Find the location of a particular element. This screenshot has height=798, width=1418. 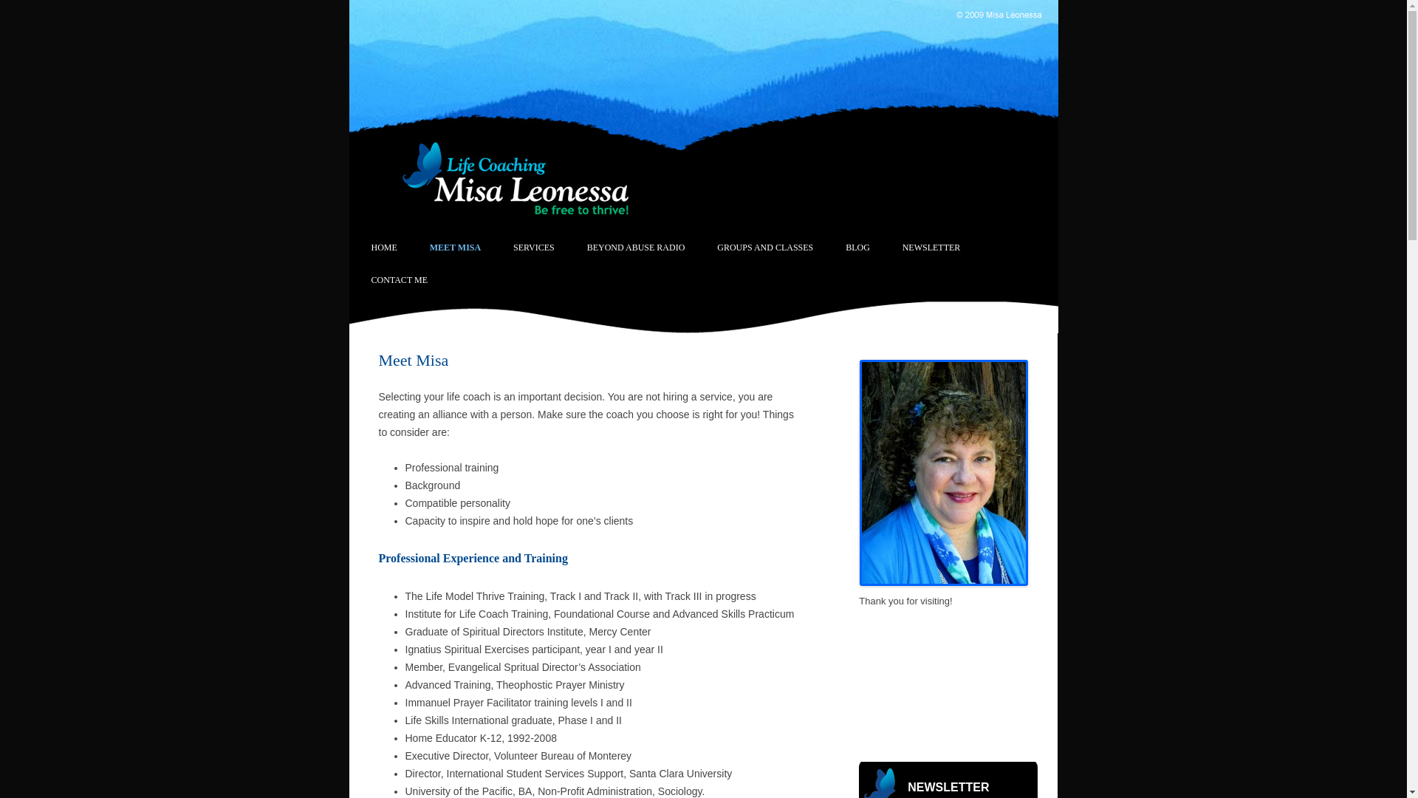

GROUPS AND CLASSES is located at coordinates (765, 248).